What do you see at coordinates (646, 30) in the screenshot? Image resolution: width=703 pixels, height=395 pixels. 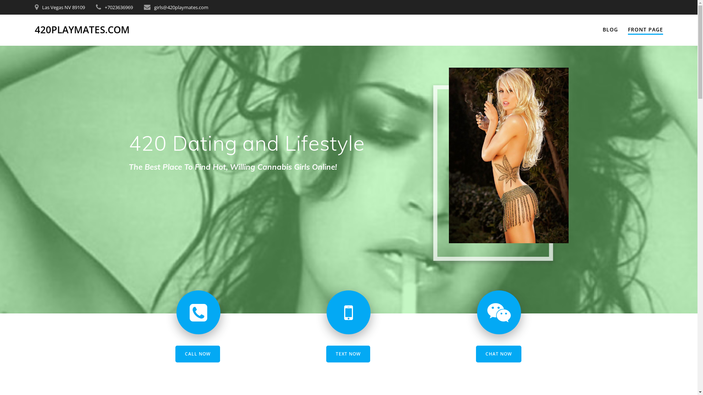 I see `FRONT PAGE` at bounding box center [646, 30].